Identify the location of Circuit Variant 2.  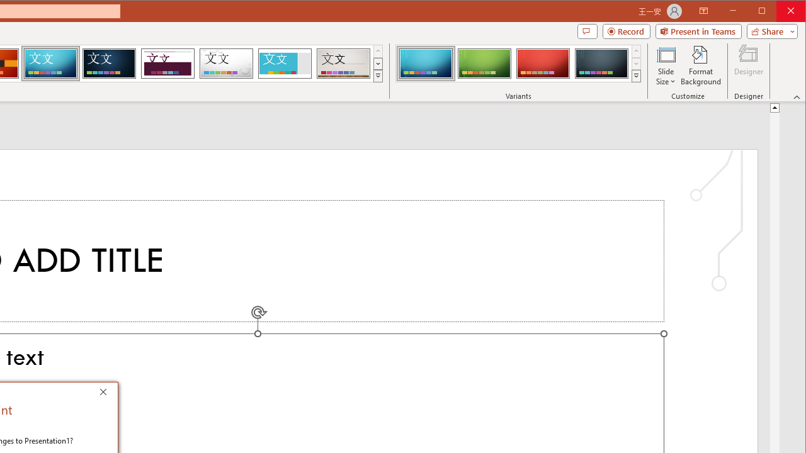
(485, 63).